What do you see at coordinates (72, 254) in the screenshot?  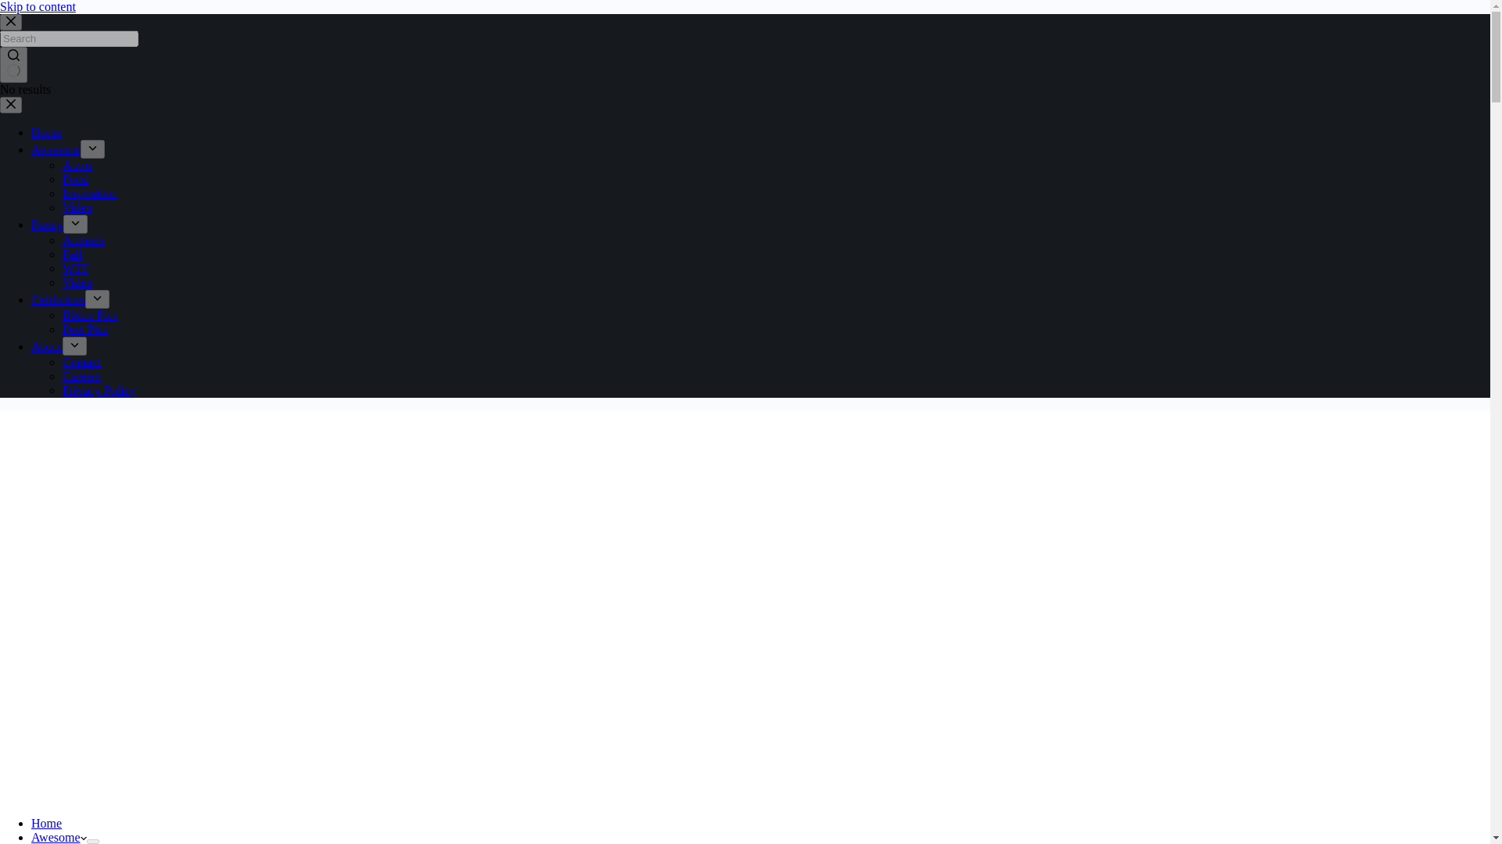 I see `Fail` at bounding box center [72, 254].